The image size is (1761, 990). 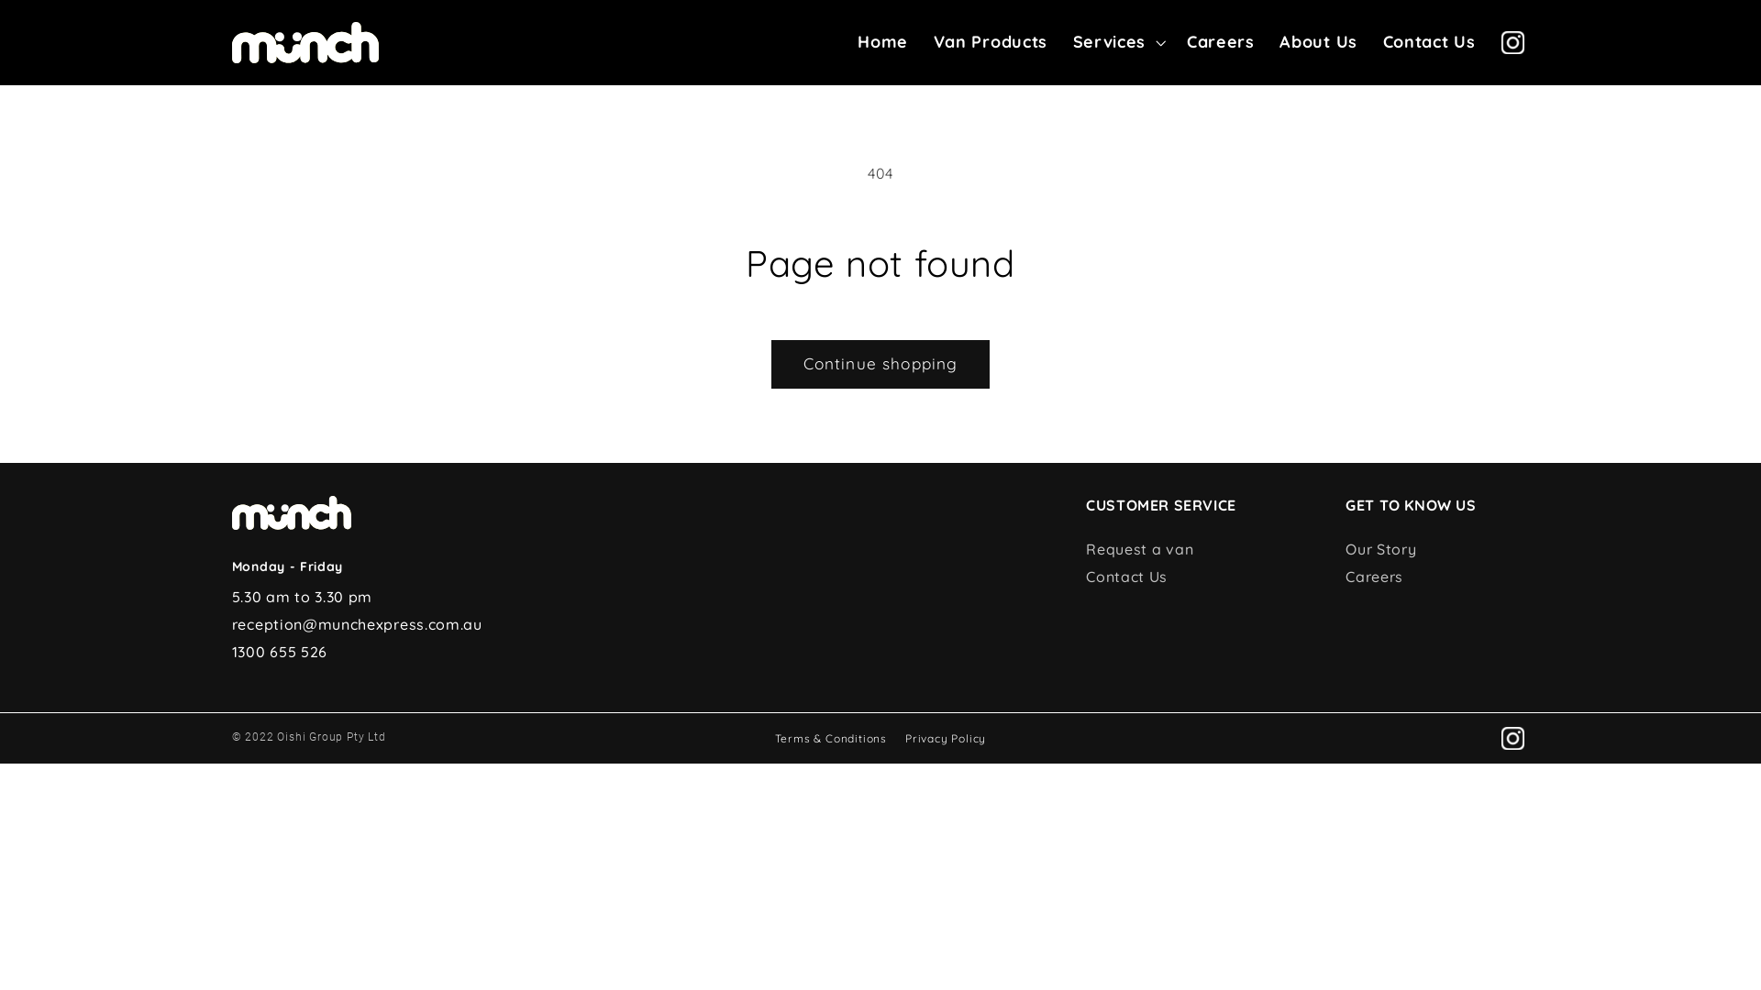 What do you see at coordinates (1139, 549) in the screenshot?
I see `Request a van` at bounding box center [1139, 549].